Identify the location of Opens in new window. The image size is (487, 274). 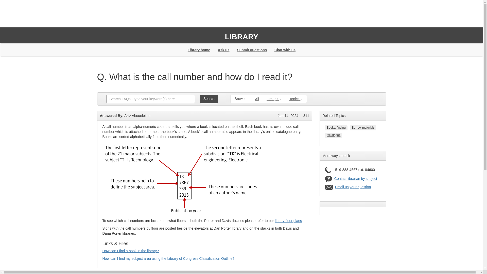
(131, 251).